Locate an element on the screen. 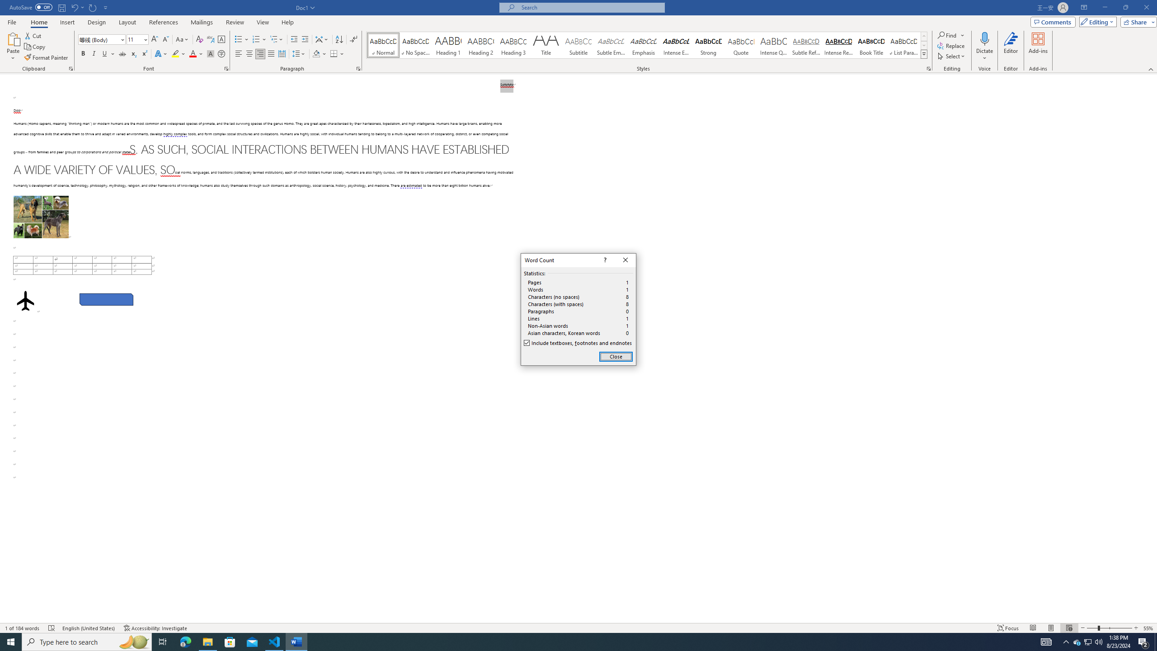 The width and height of the screenshot is (1157, 651). Undo Paragraph Alignment is located at coordinates (77, 7).